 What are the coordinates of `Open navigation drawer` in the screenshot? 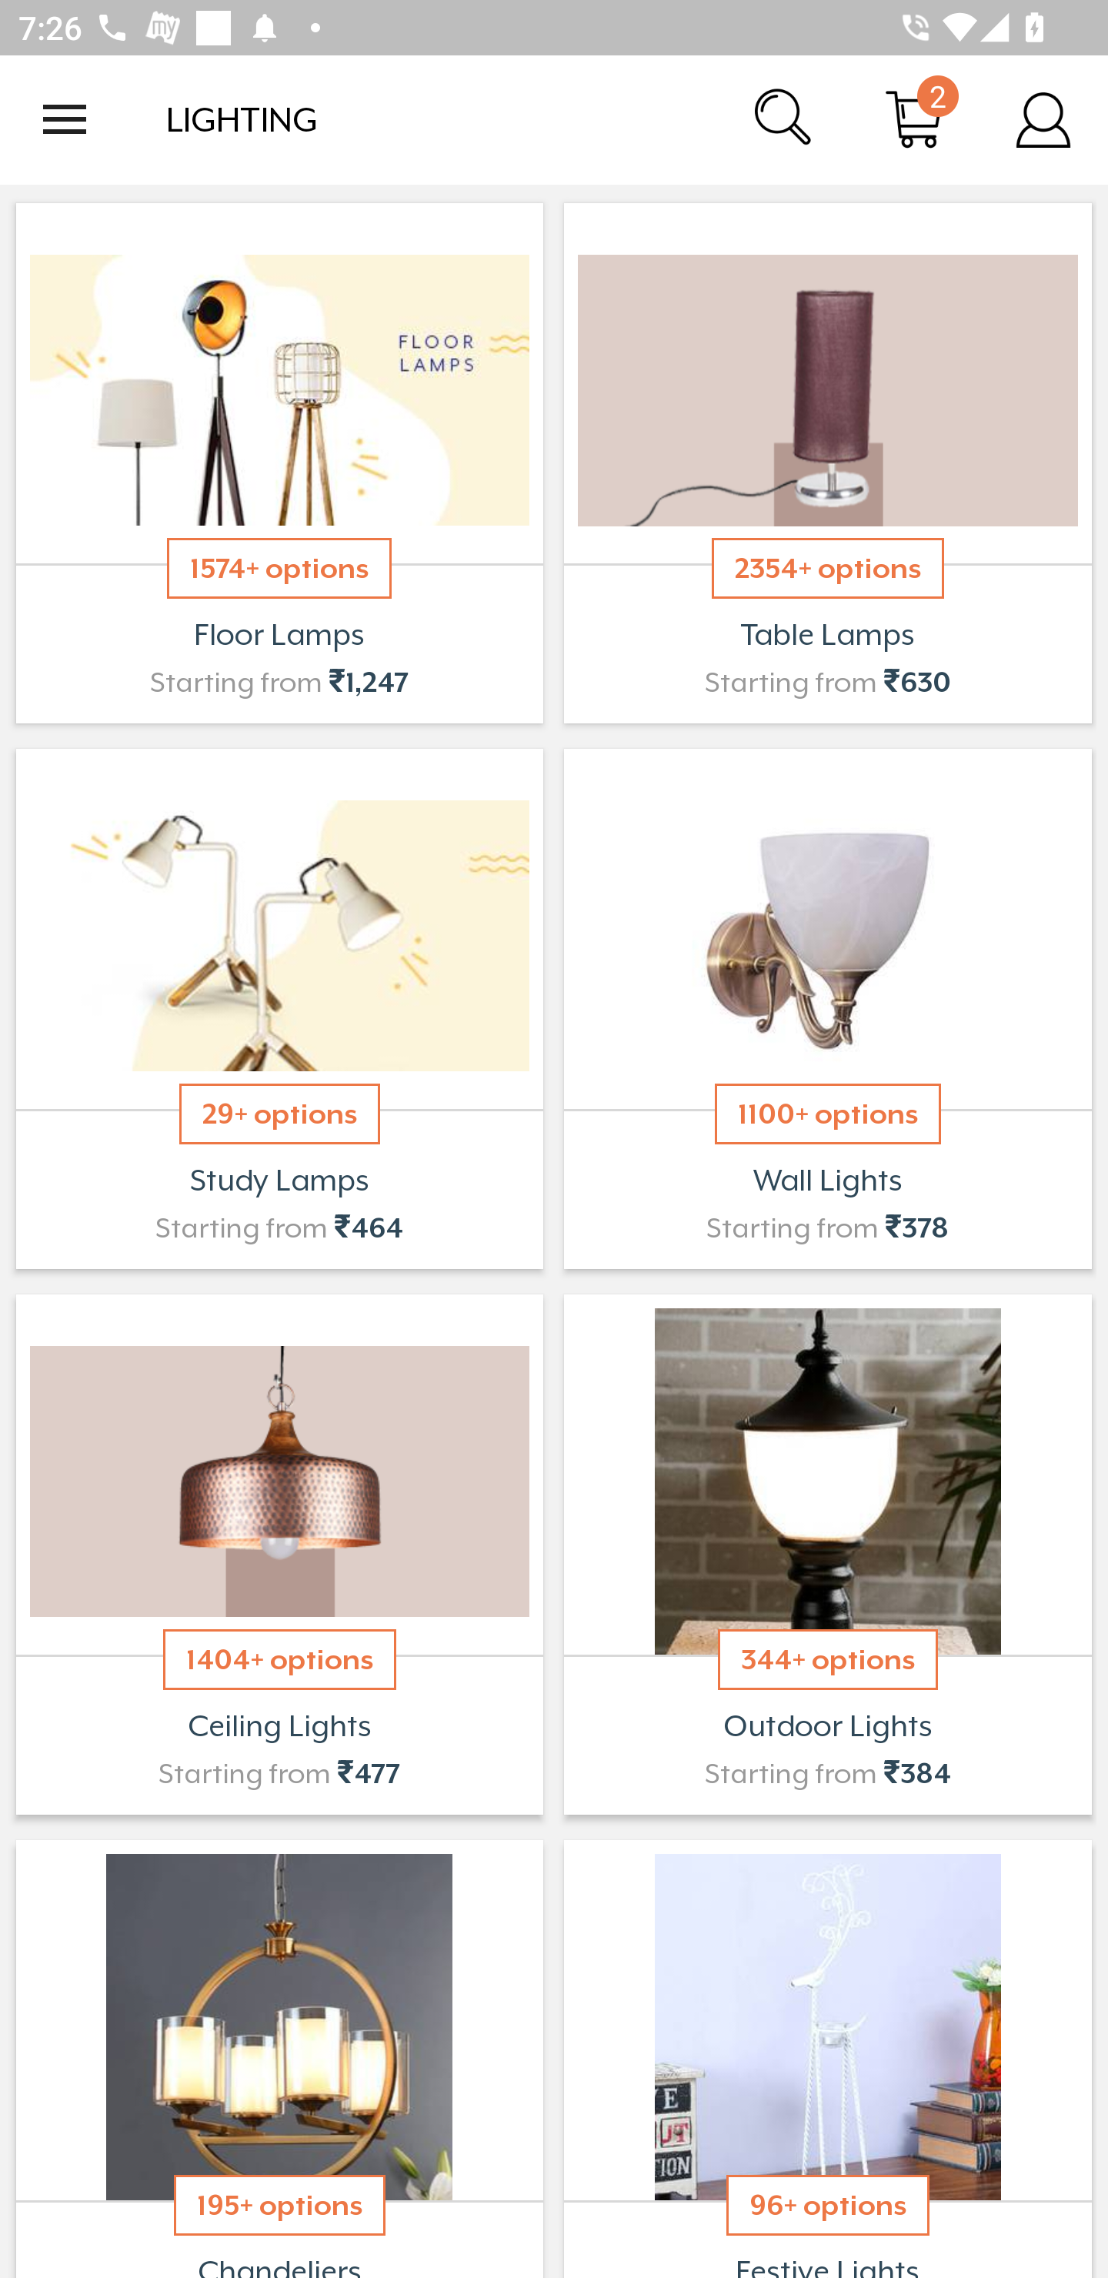 It's located at (65, 119).